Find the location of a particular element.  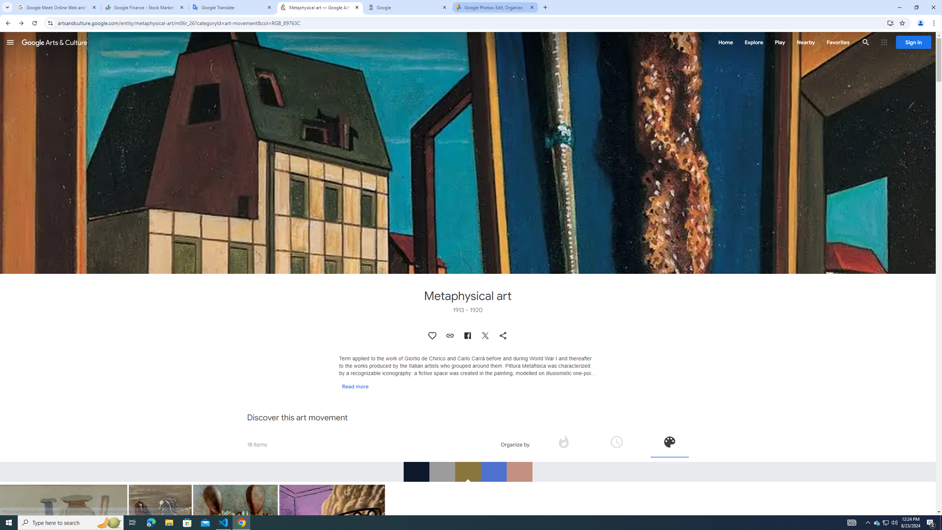

Nearby is located at coordinates (805, 42).